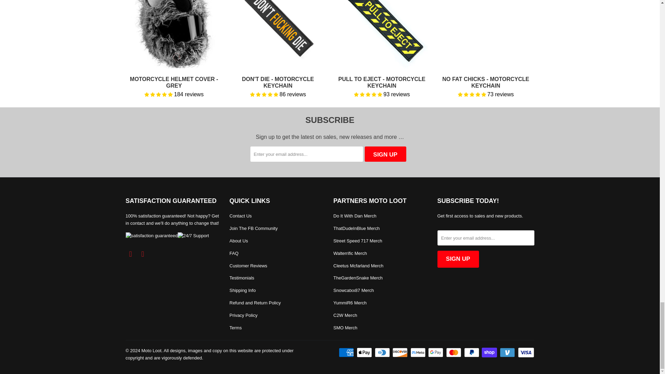  I want to click on Sign Up, so click(458, 259).